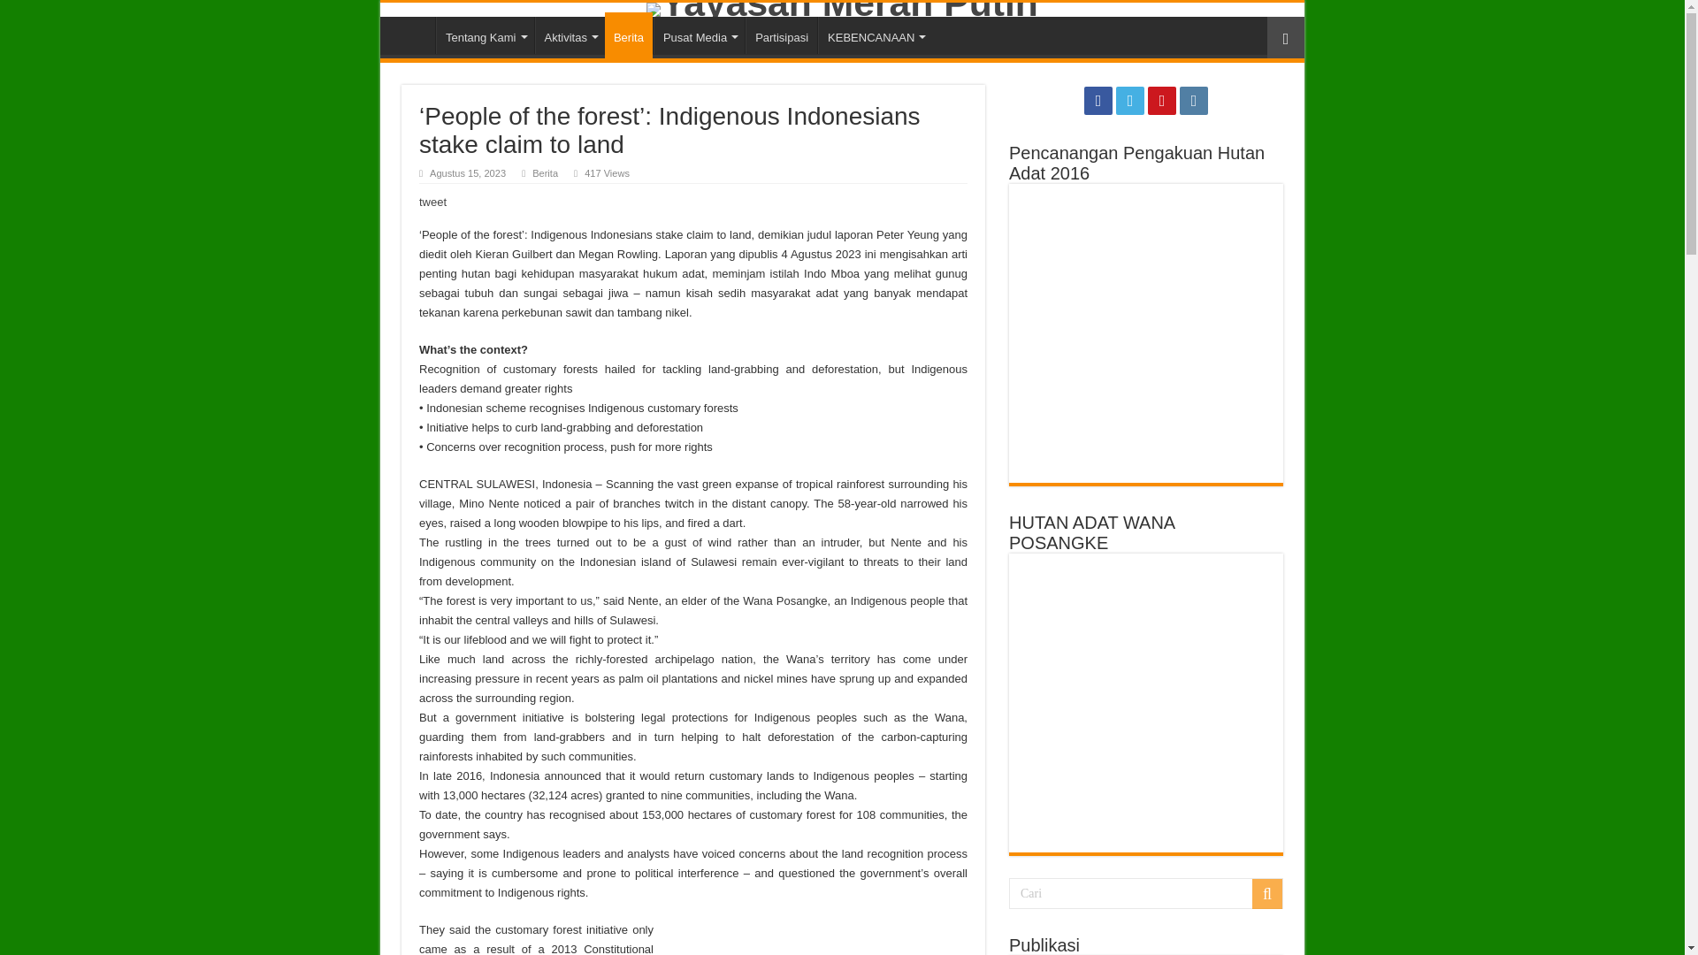  What do you see at coordinates (1146, 893) in the screenshot?
I see `Cari` at bounding box center [1146, 893].